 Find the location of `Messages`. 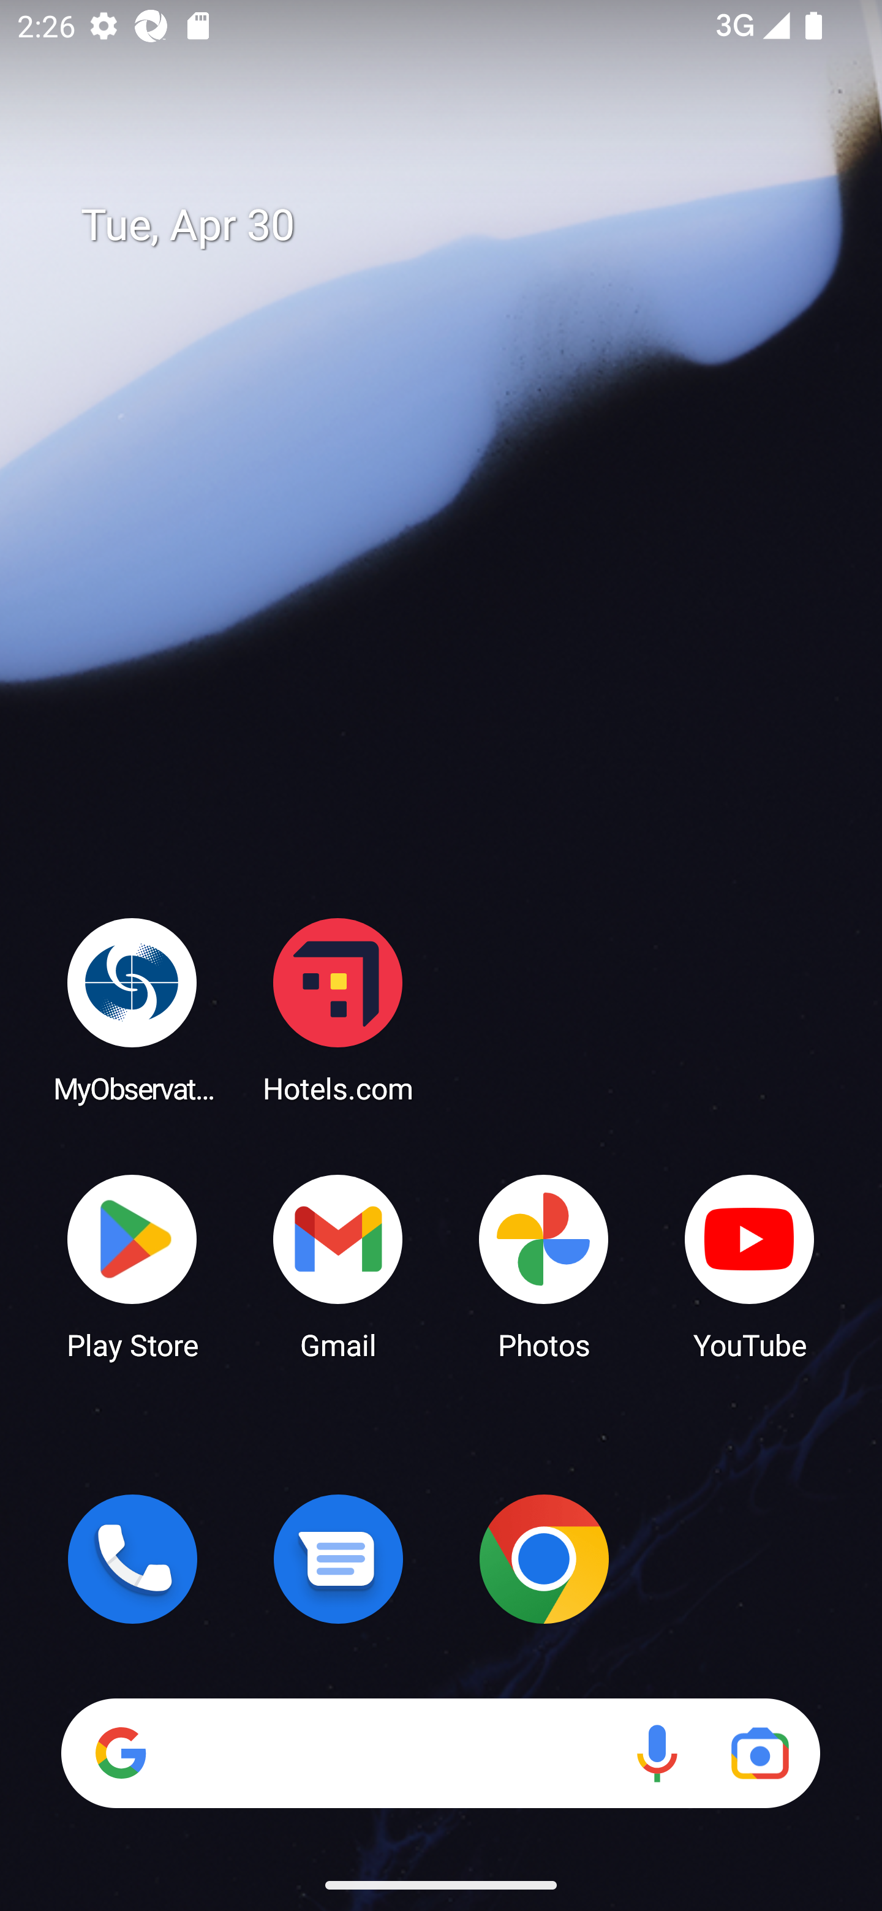

Messages is located at coordinates (338, 1559).